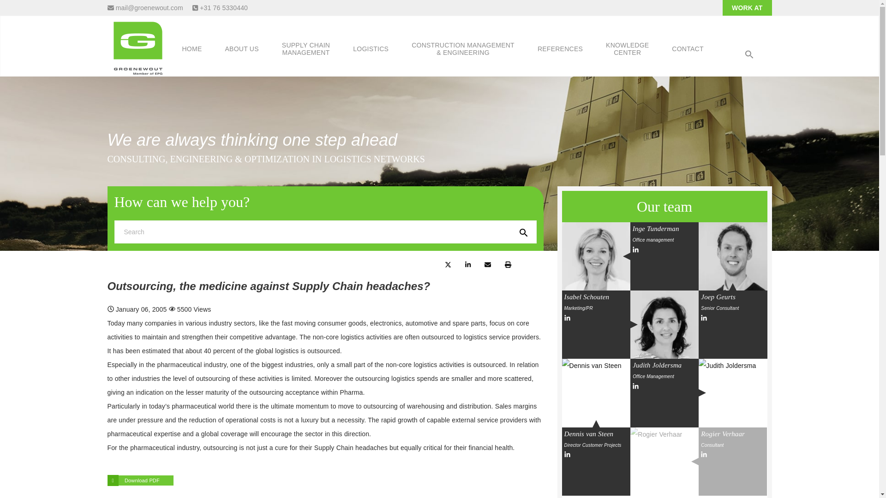 The image size is (886, 498). Describe the element at coordinates (305, 49) in the screenshot. I see `We are always thinking one step ahead` at that location.